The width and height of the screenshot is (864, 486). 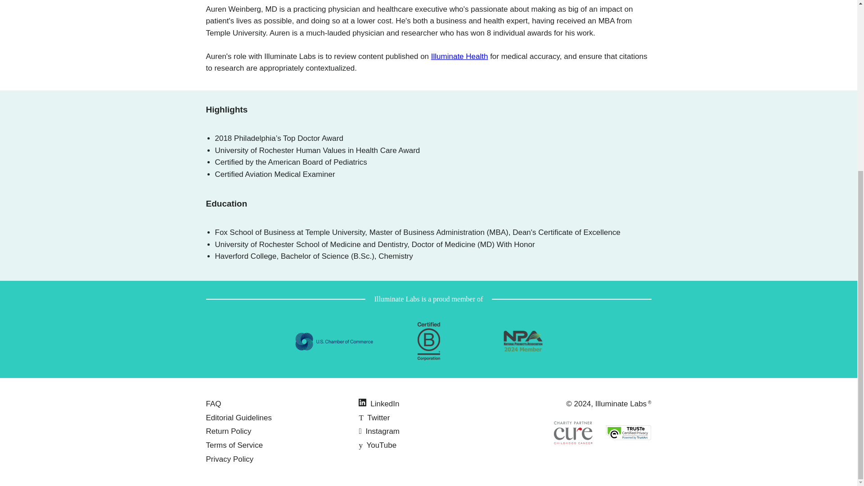 I want to click on Return Policy, so click(x=229, y=431).